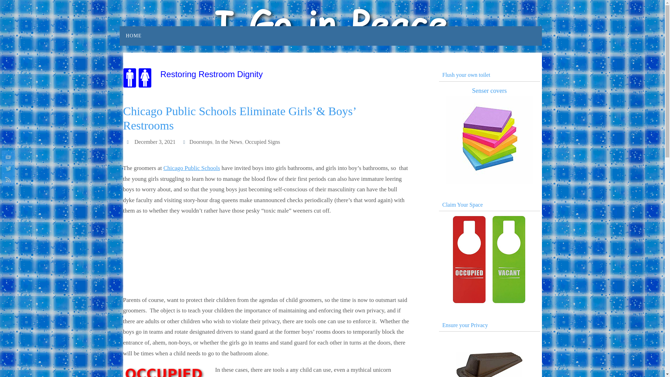  Describe the element at coordinates (128, 142) in the screenshot. I see `Date` at that location.